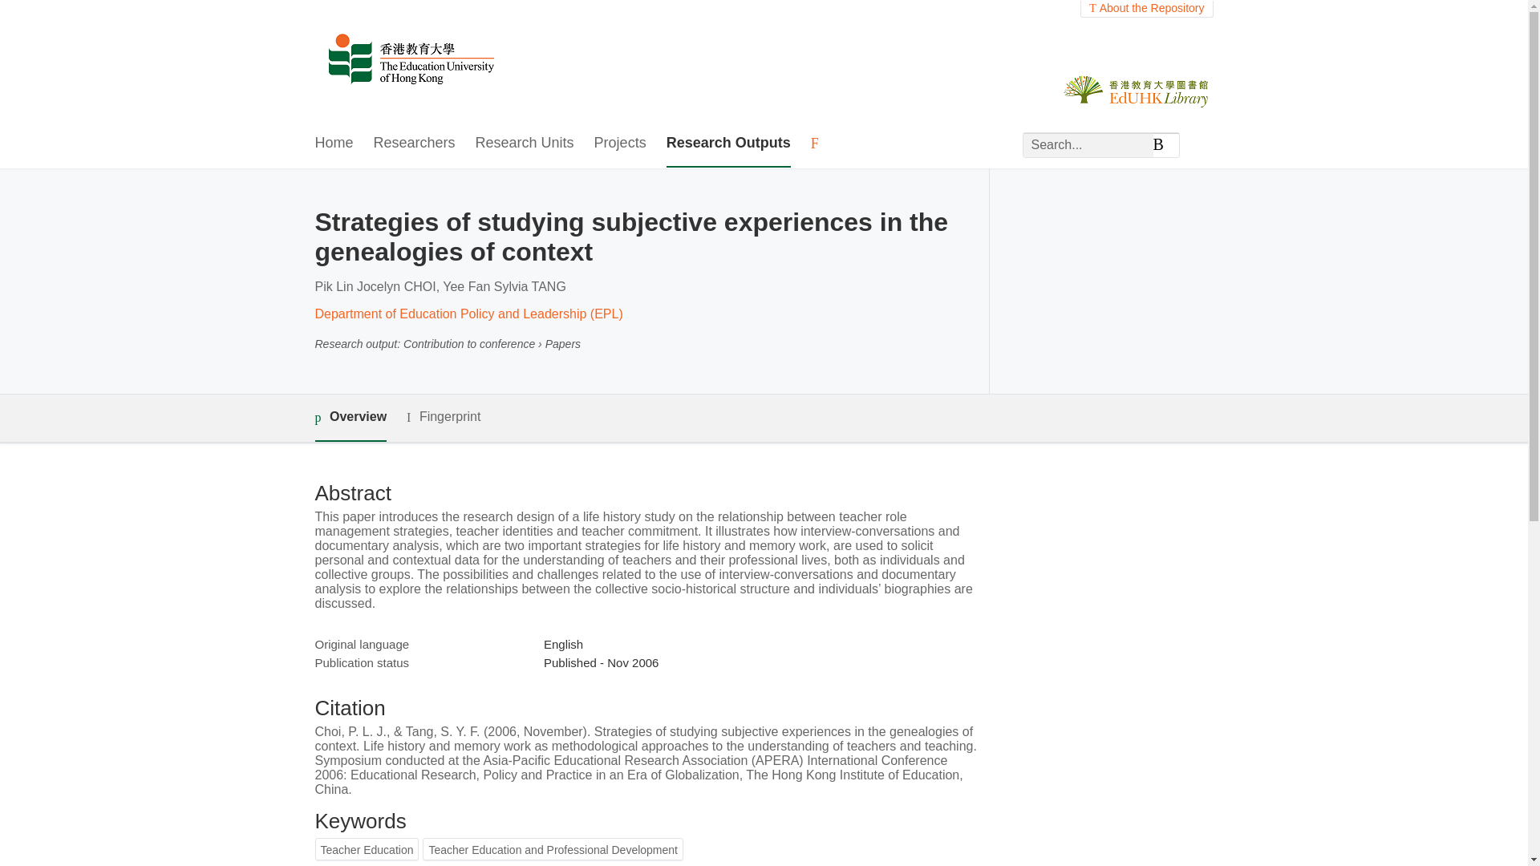  What do you see at coordinates (525, 144) in the screenshot?
I see `Research Units` at bounding box center [525, 144].